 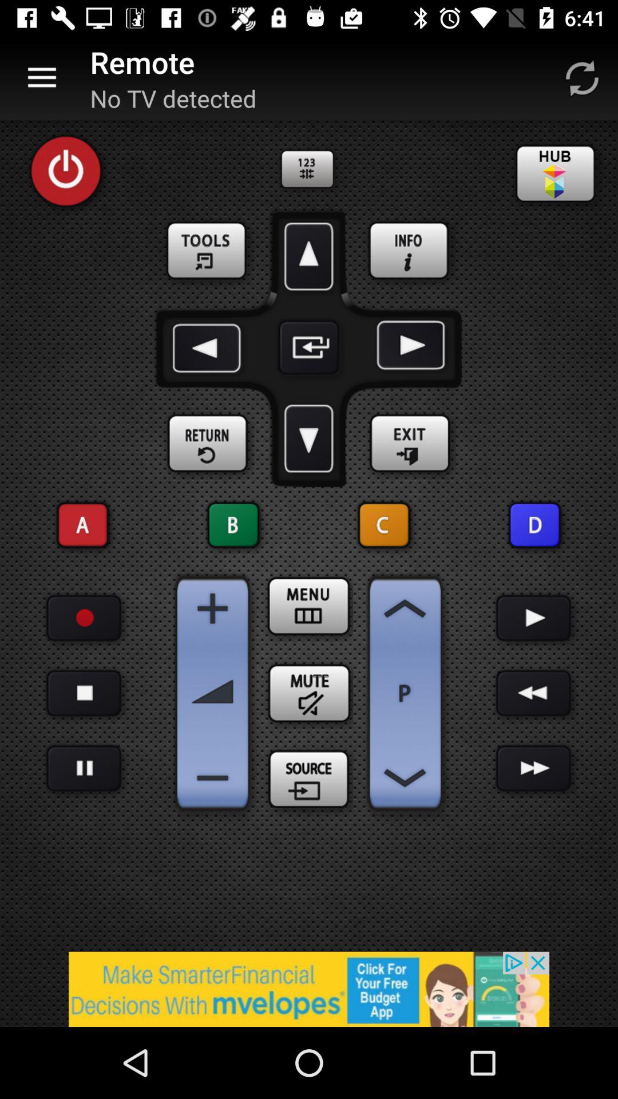 I want to click on go to play patturn, so click(x=84, y=768).